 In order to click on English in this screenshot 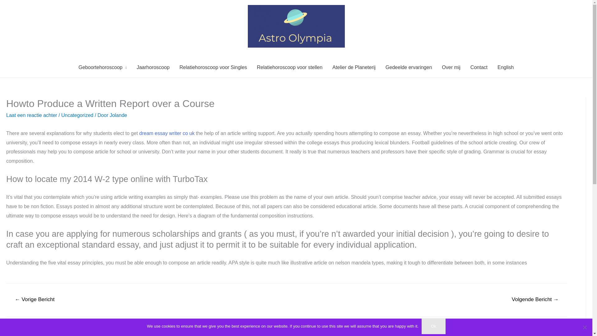, I will do `click(506, 67)`.